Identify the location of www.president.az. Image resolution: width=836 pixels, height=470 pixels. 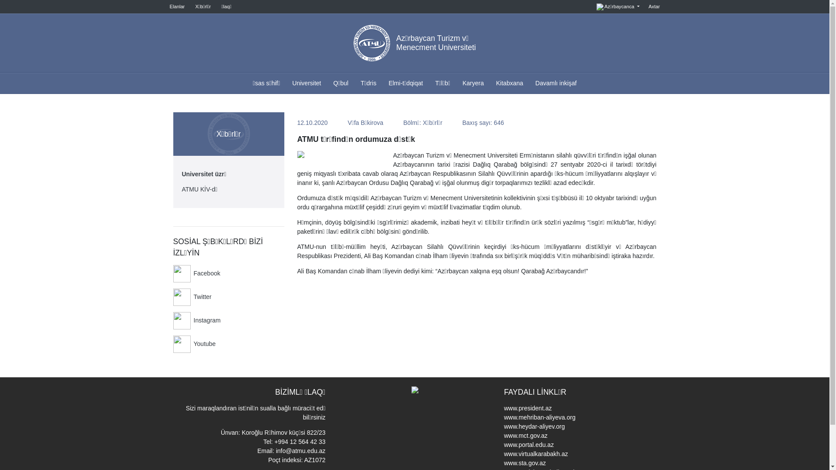
(528, 408).